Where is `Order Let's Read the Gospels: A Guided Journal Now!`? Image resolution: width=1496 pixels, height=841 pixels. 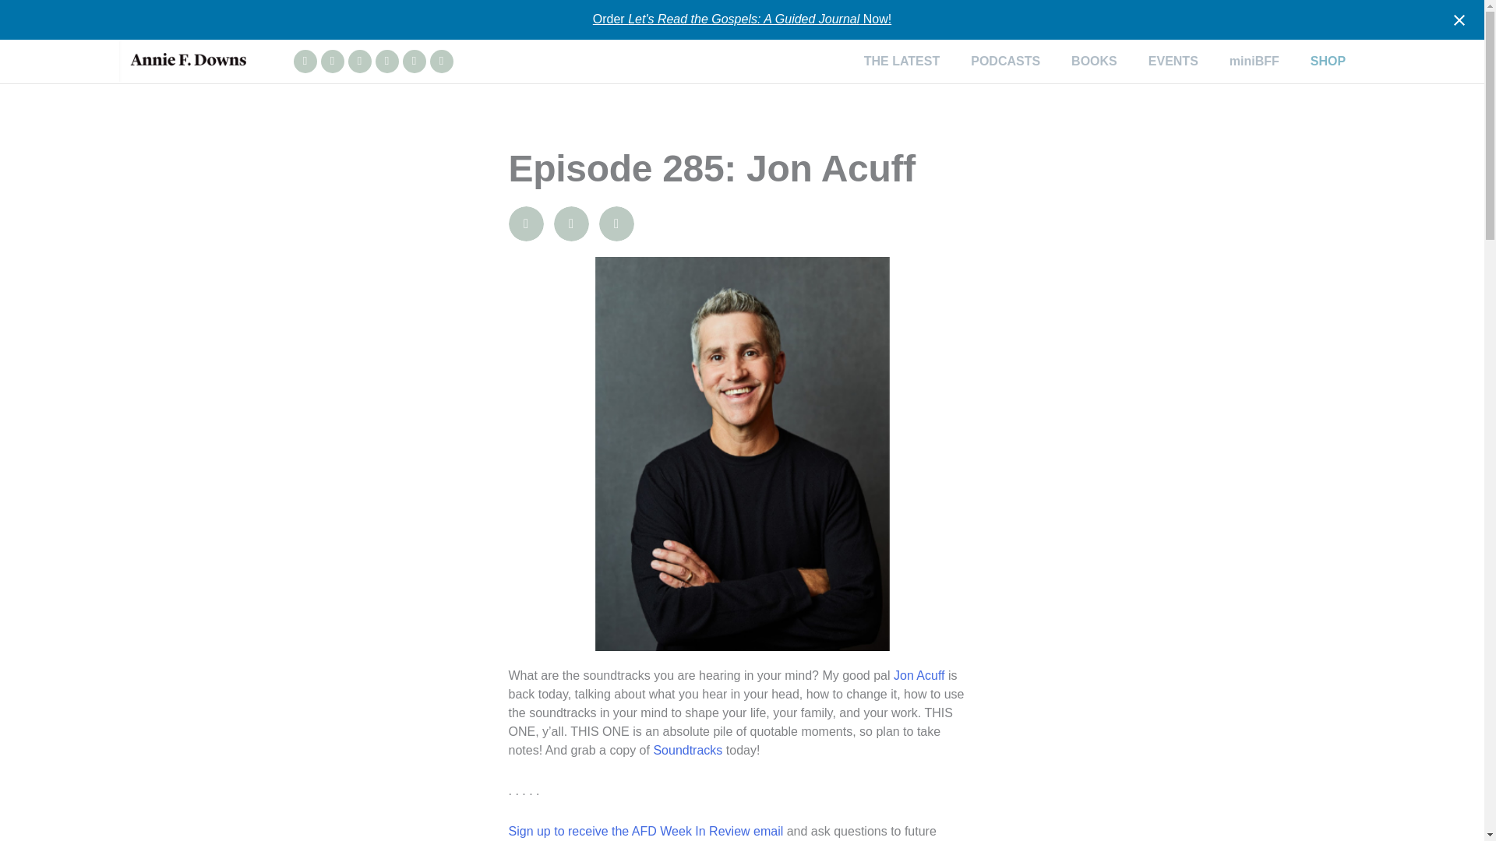
Order Let's Read the Gospels: A Guided Journal Now! is located at coordinates (742, 19).